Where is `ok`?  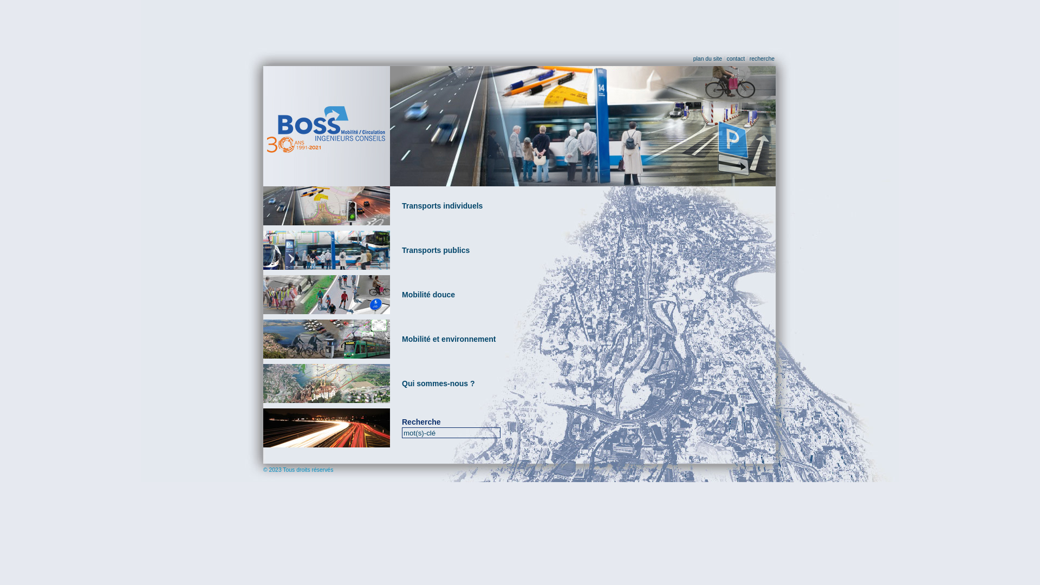 ok is located at coordinates (5, 5).